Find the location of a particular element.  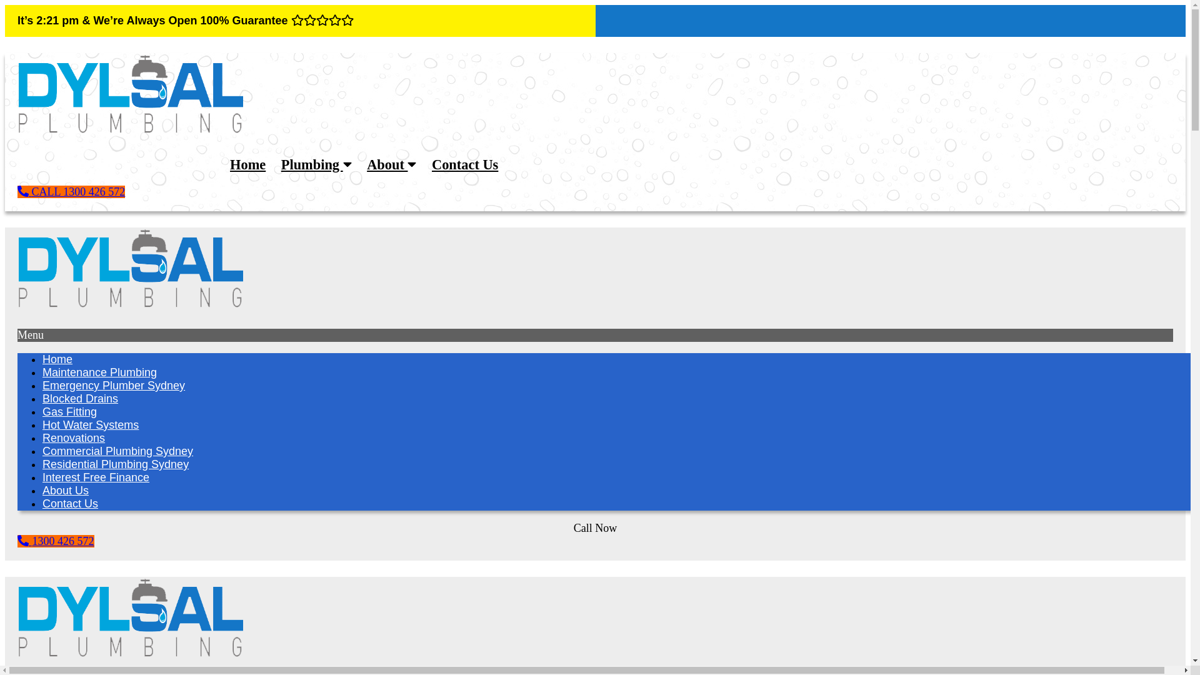

Interest Free Finance is located at coordinates (96, 477).